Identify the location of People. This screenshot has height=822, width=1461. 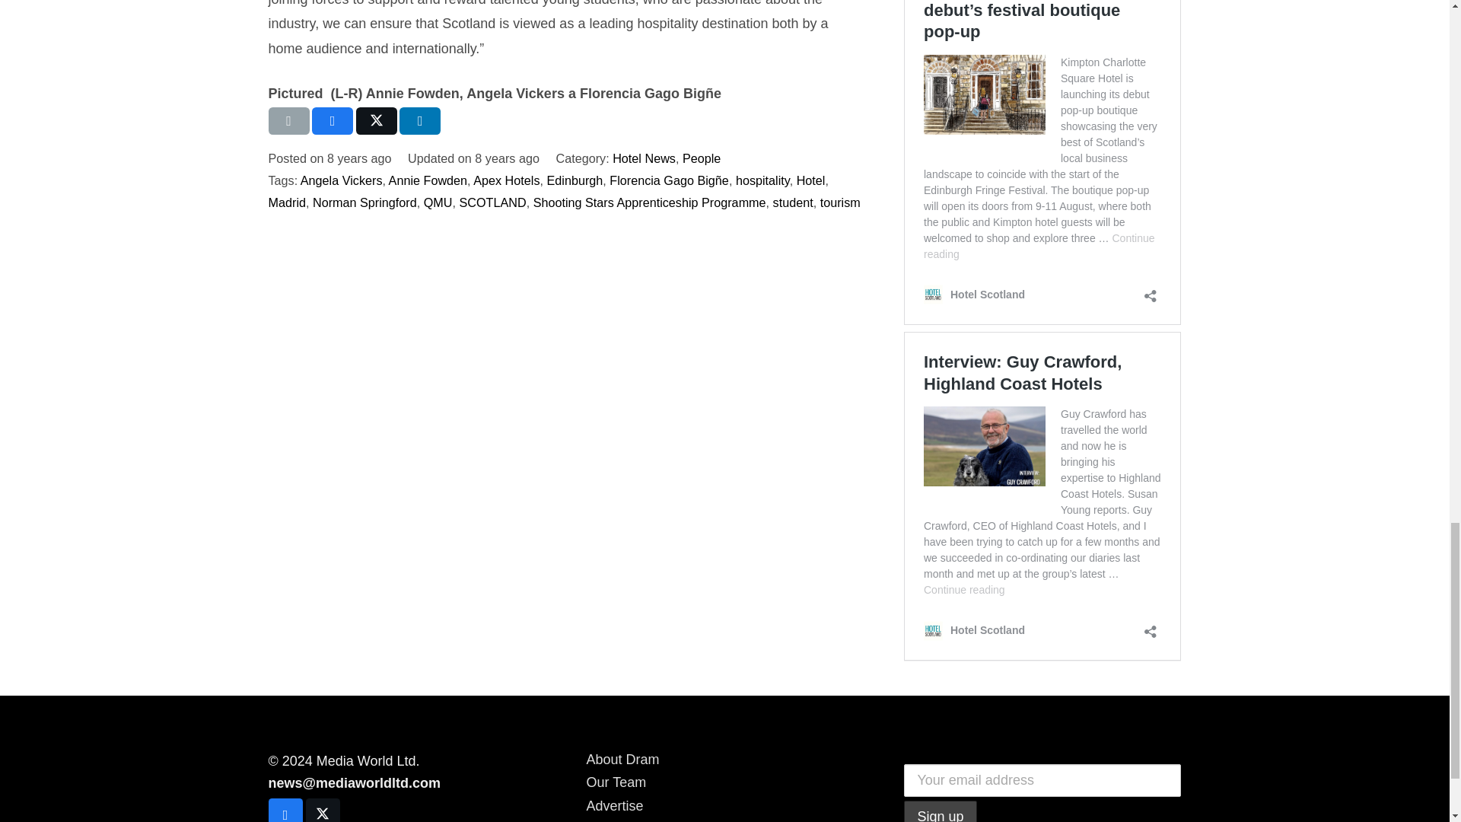
(701, 158).